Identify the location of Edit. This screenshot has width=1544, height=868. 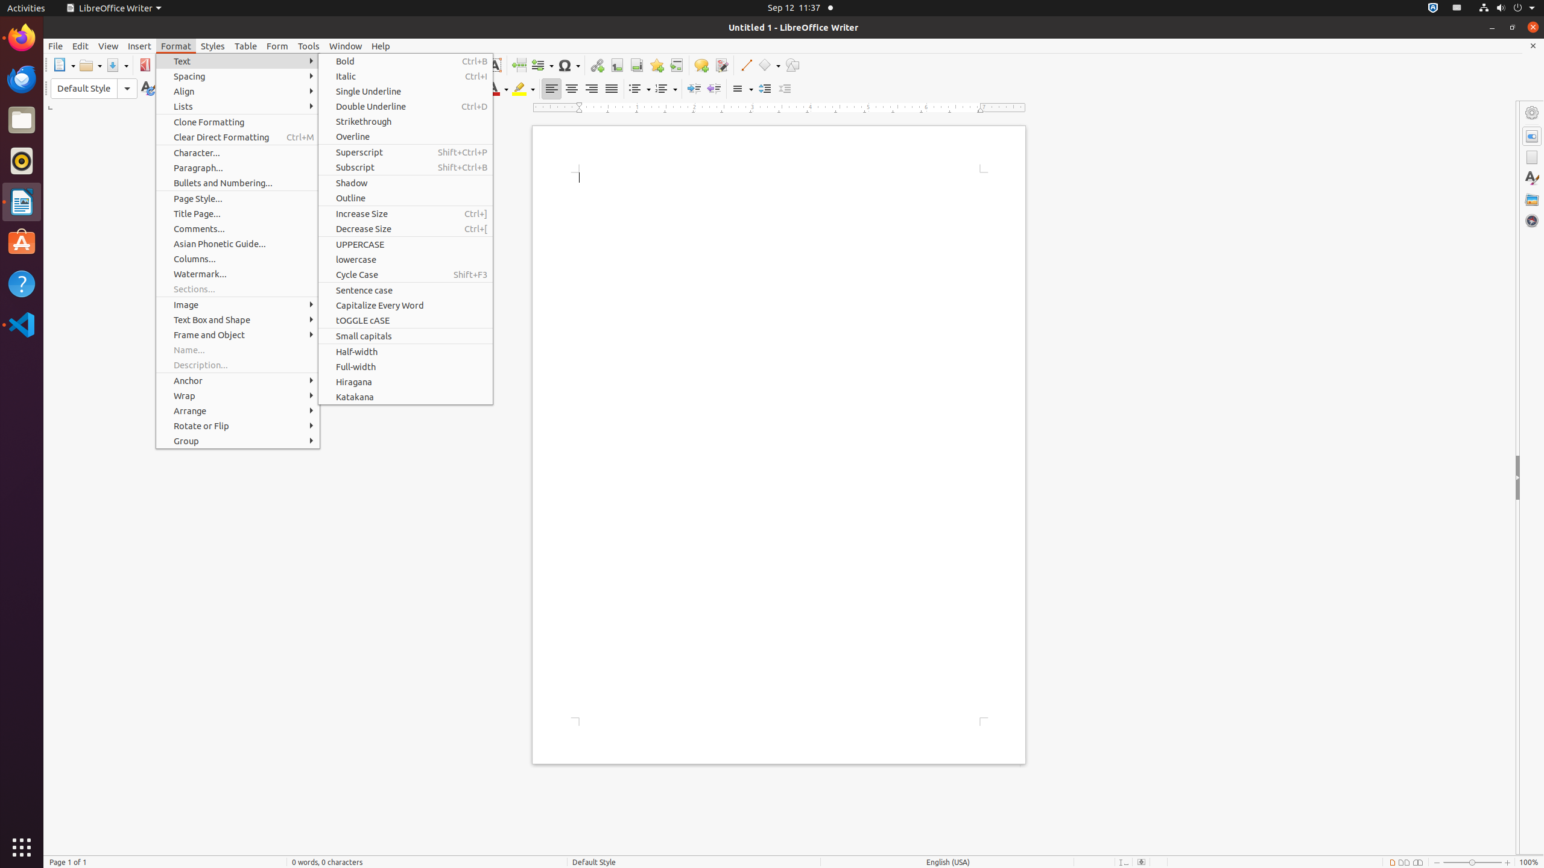
(81, 46).